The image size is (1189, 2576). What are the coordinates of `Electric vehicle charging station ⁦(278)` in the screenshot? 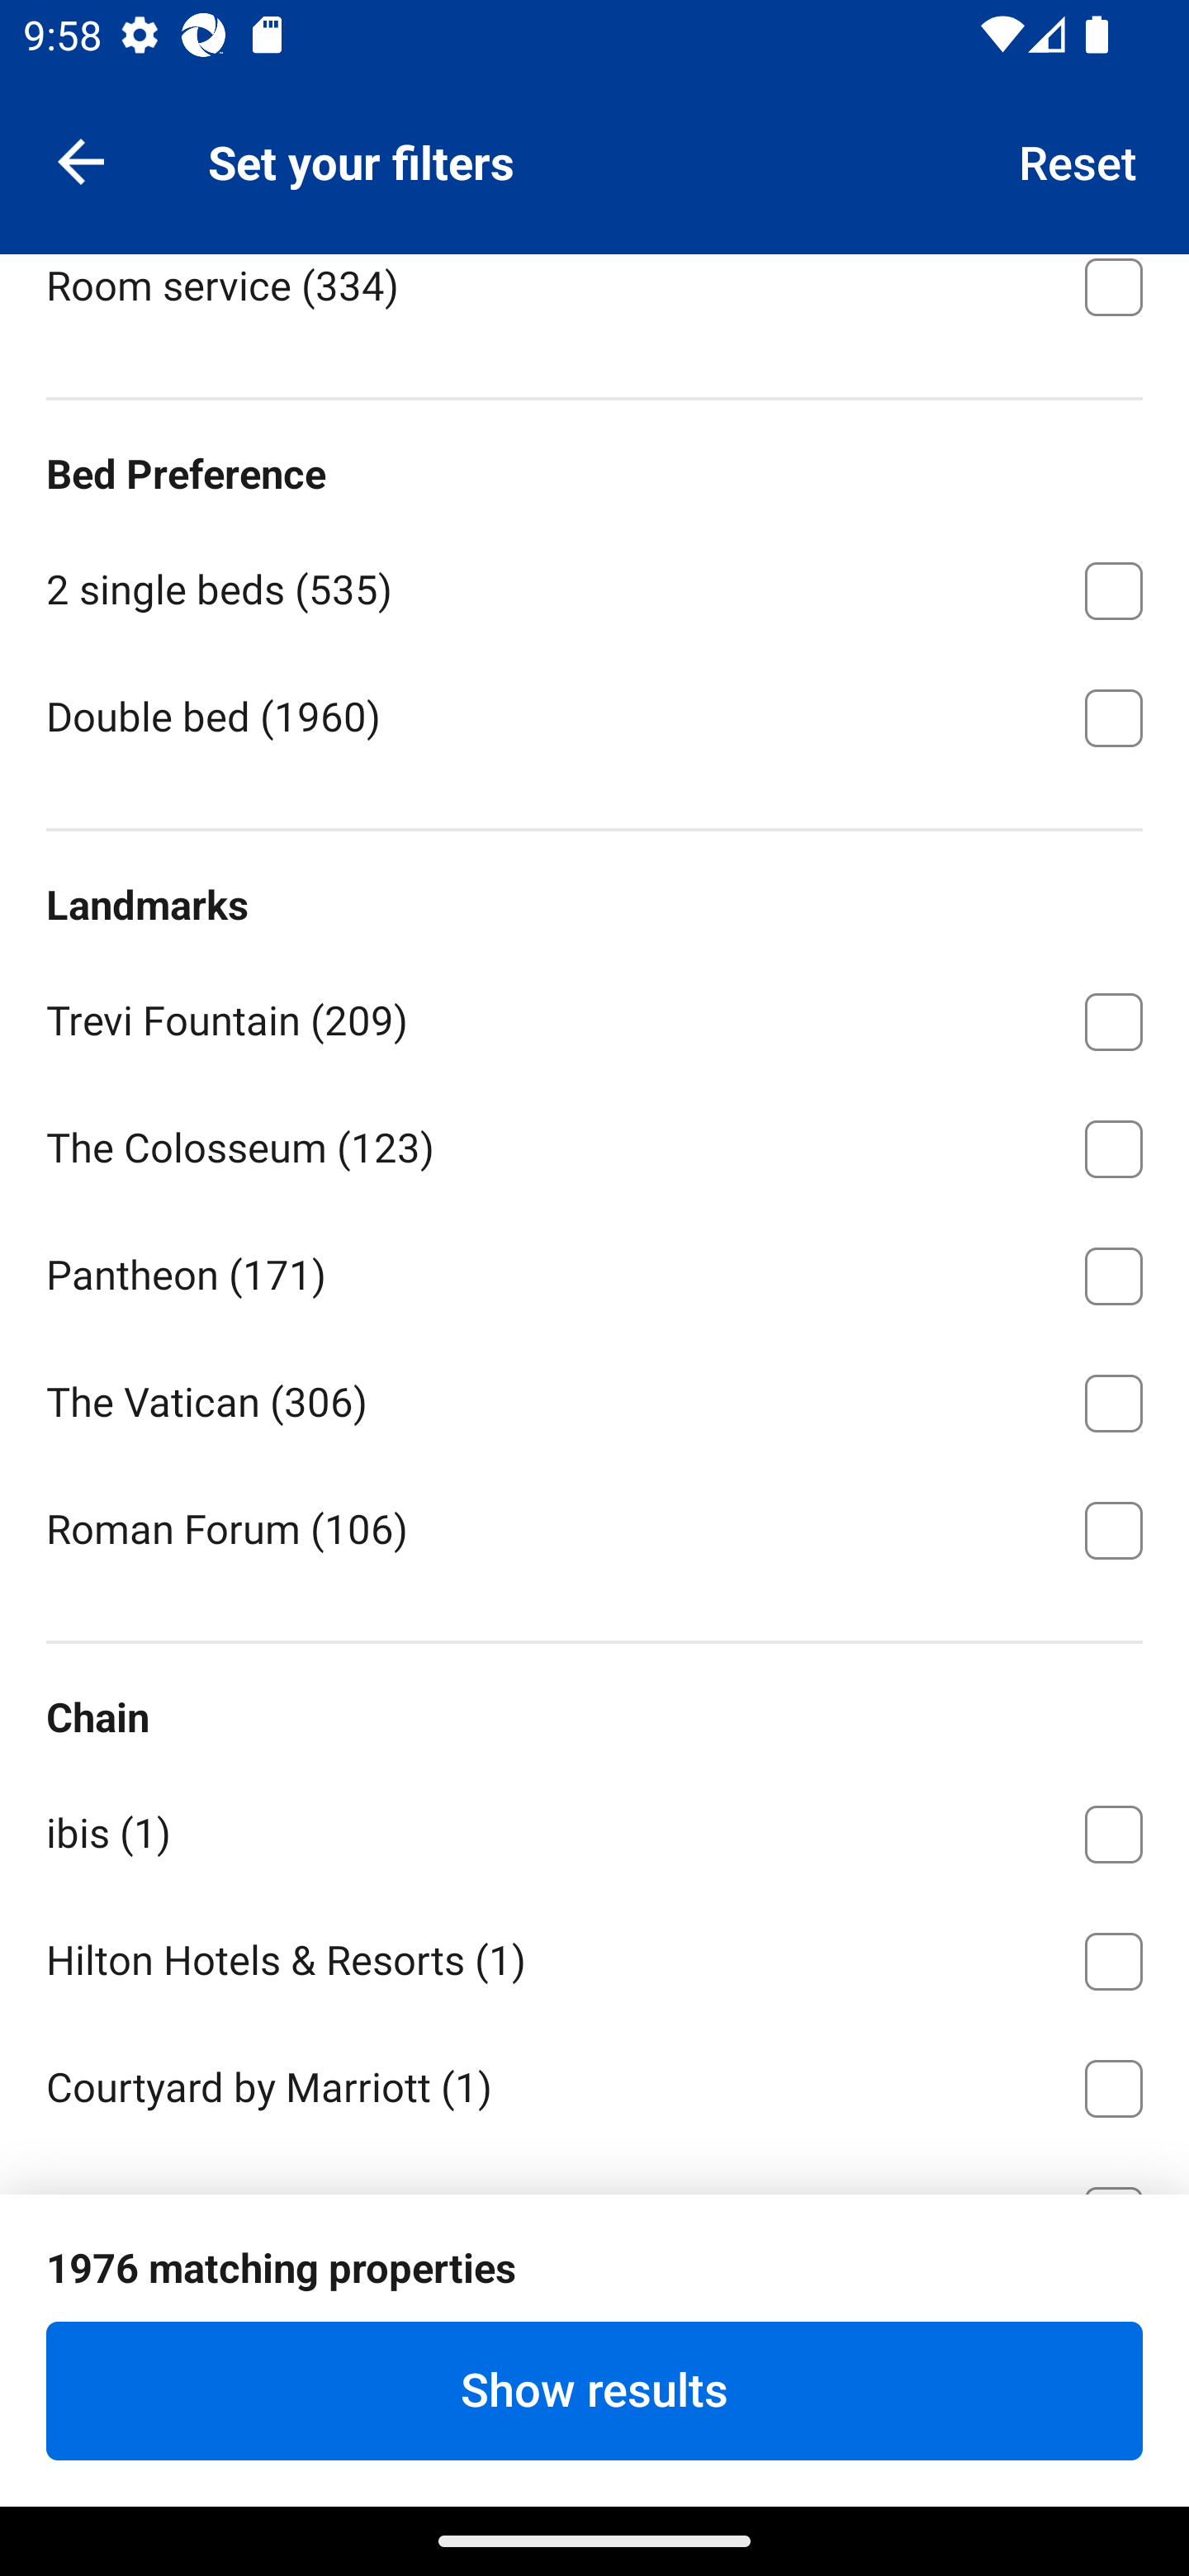 It's located at (594, 154).